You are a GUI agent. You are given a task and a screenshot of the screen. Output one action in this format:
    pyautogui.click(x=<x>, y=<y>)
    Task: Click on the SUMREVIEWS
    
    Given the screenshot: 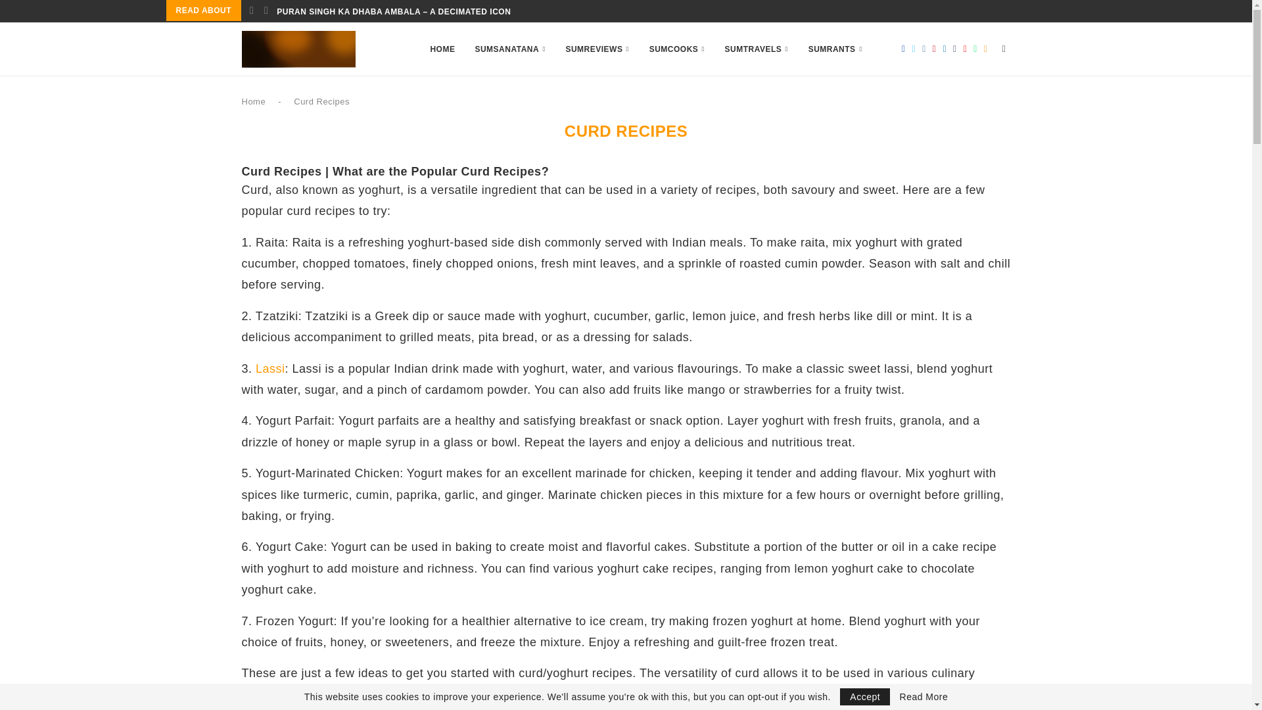 What is the action you would take?
    pyautogui.click(x=597, y=49)
    